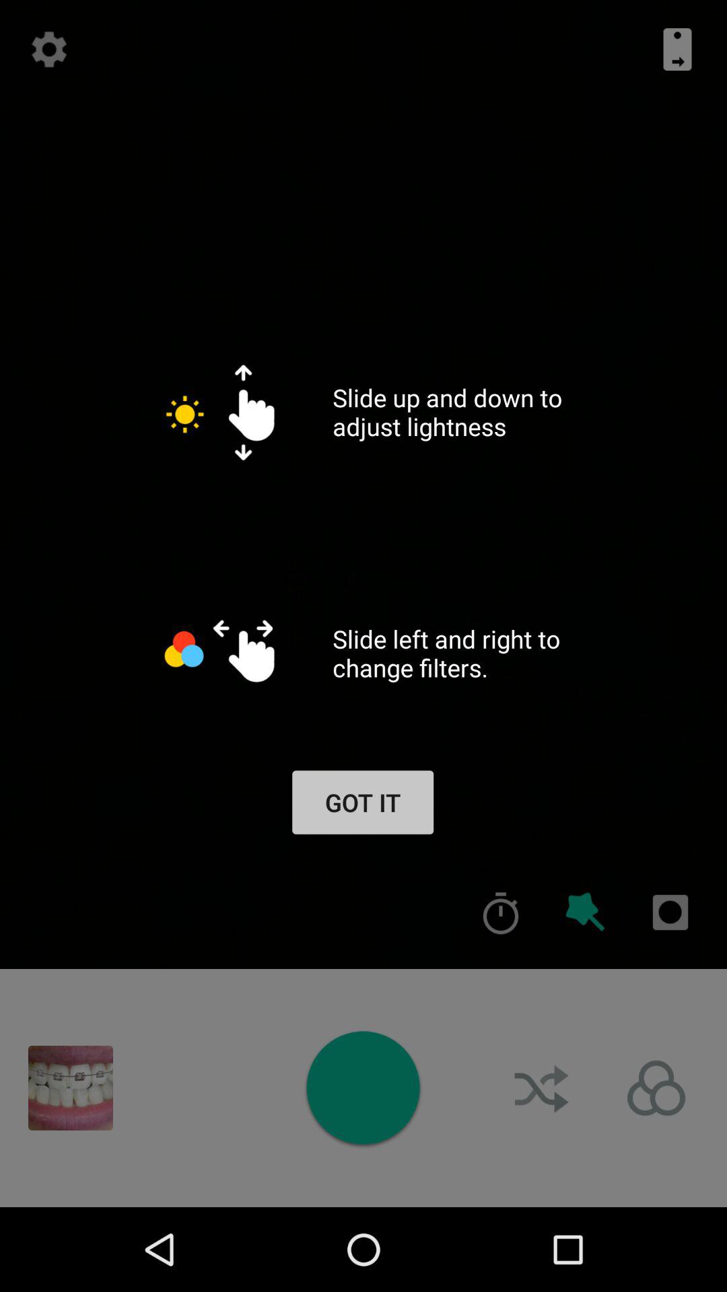  Describe the element at coordinates (362, 802) in the screenshot. I see `turn off got it` at that location.